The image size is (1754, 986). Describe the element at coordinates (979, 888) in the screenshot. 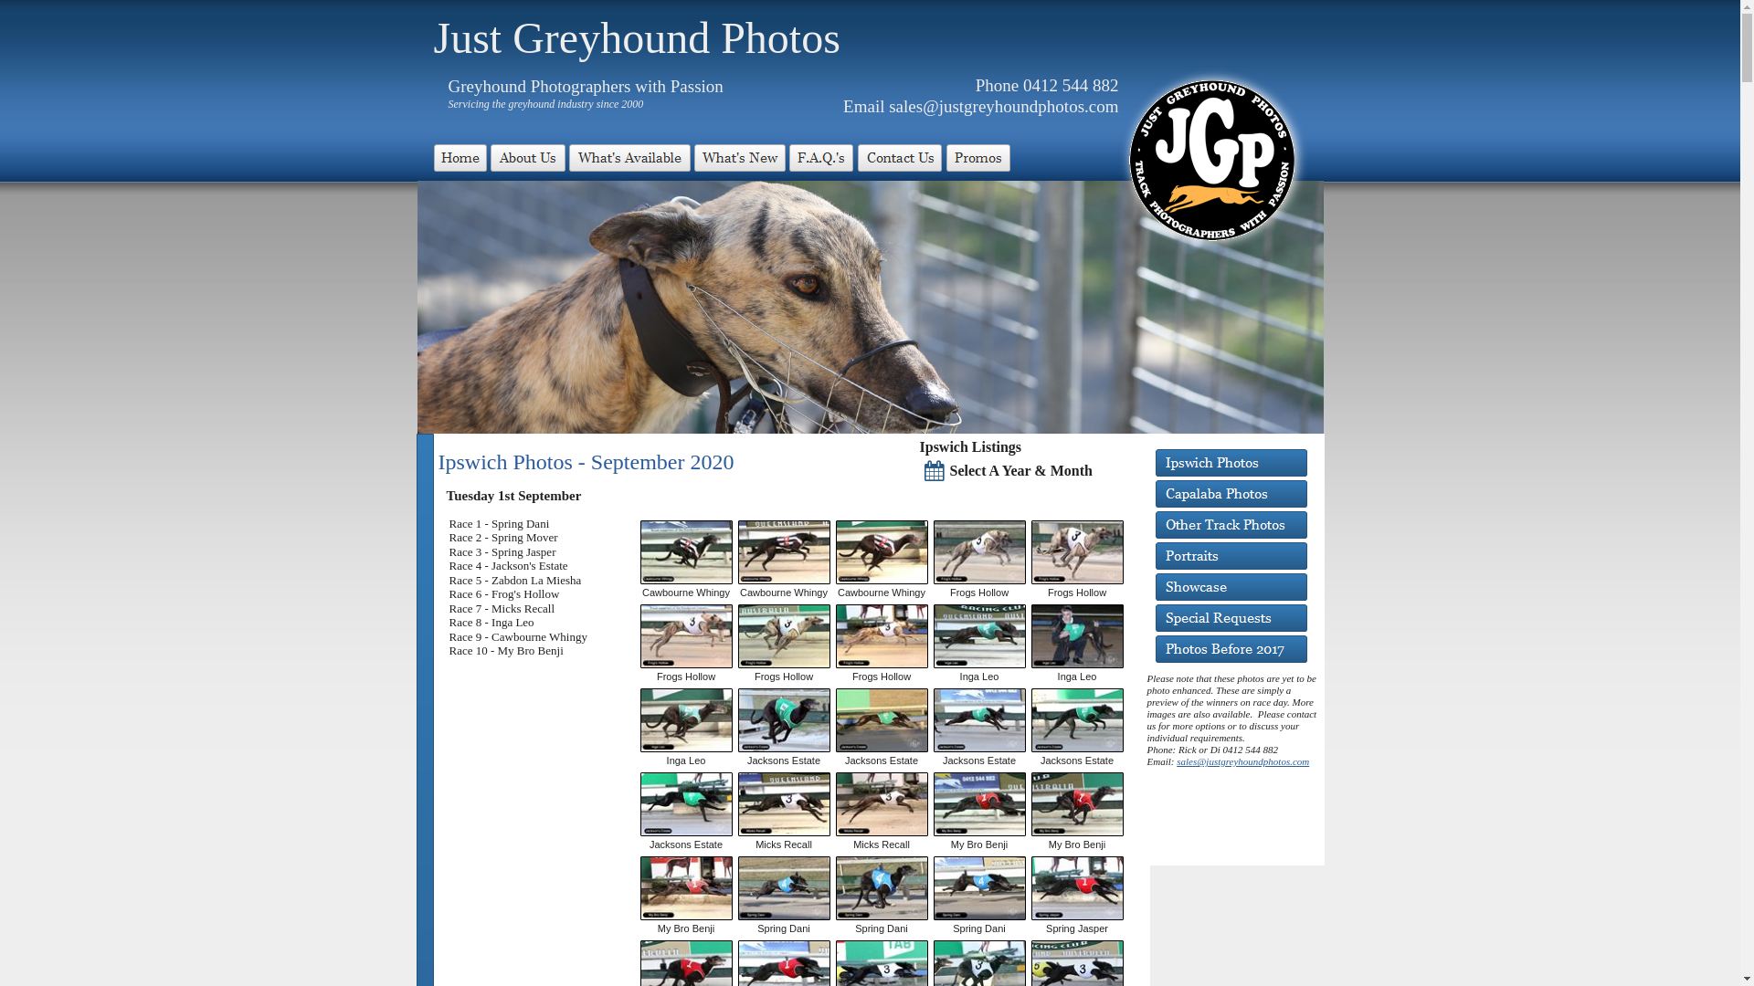

I see `Spring Dani` at that location.